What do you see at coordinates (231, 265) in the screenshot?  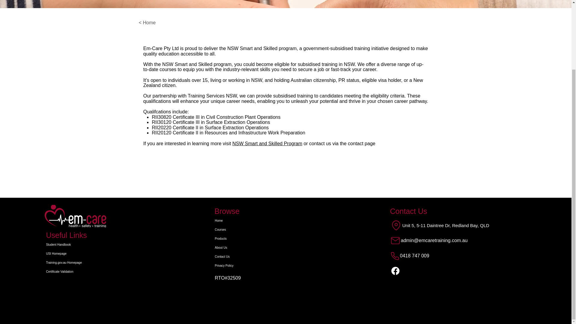 I see `Privacy Policy` at bounding box center [231, 265].